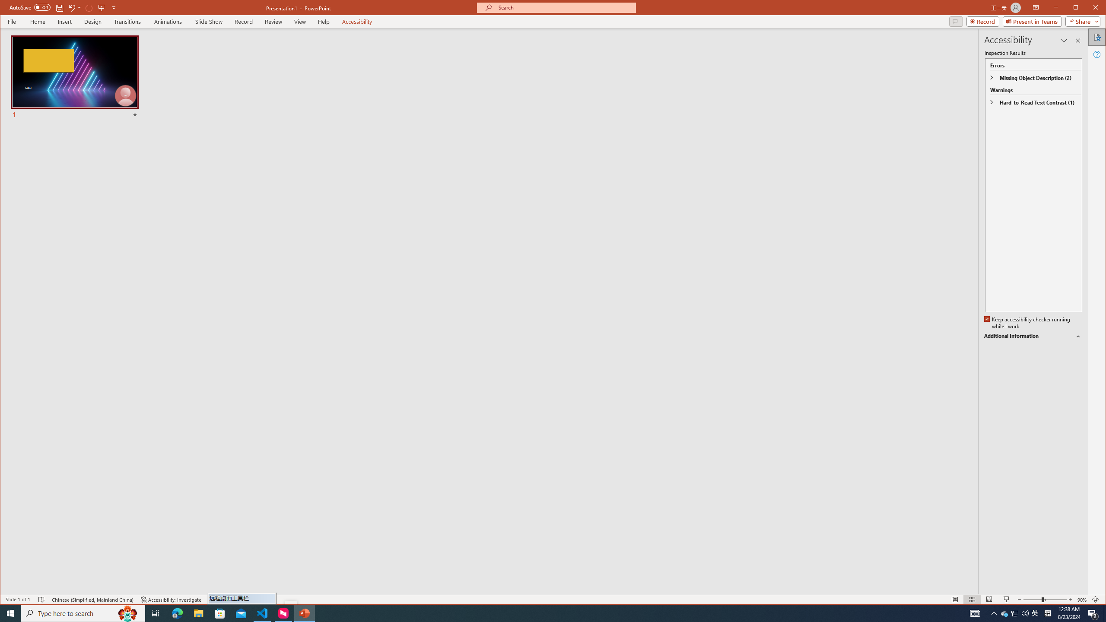 This screenshot has height=622, width=1106. What do you see at coordinates (263, 613) in the screenshot?
I see `Visual Studio Code - 1 running window` at bounding box center [263, 613].